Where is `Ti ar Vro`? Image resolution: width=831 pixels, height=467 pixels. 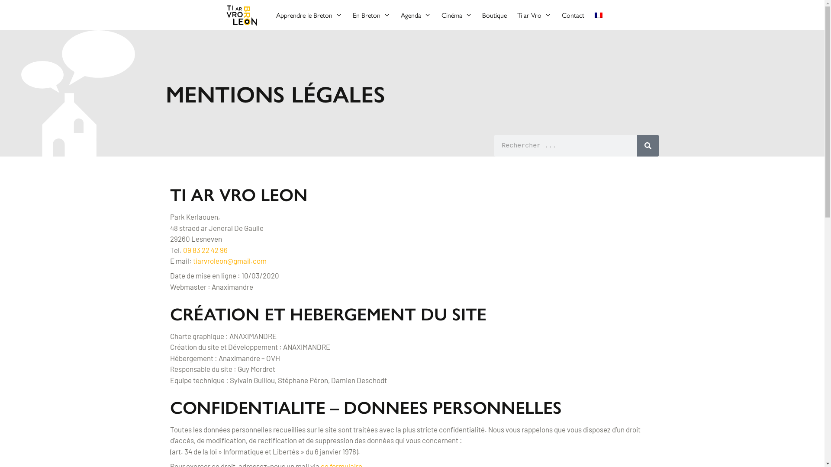
Ti ar Vro is located at coordinates (534, 15).